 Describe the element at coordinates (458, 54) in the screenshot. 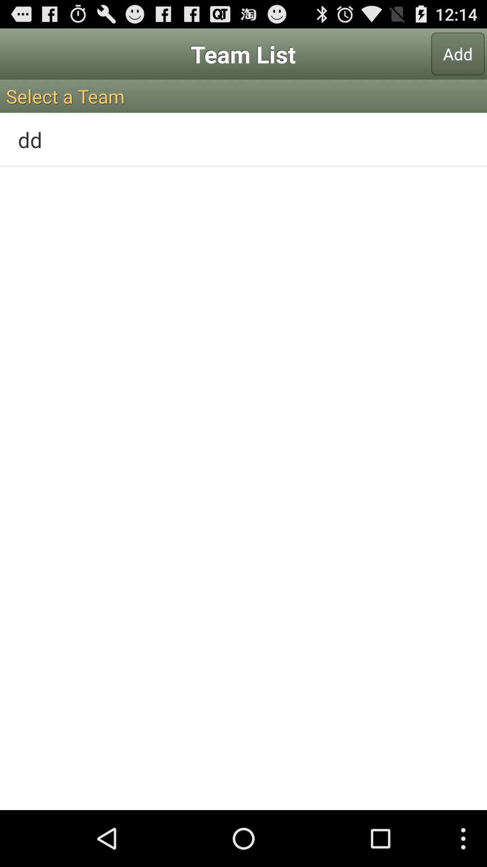

I see `press the item above select a team icon` at that location.